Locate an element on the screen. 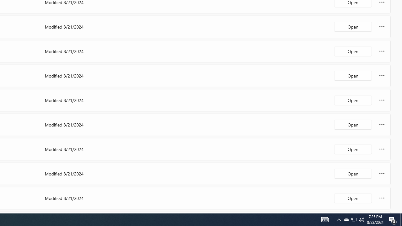  Vertical Small Increase is located at coordinates (399, 211).